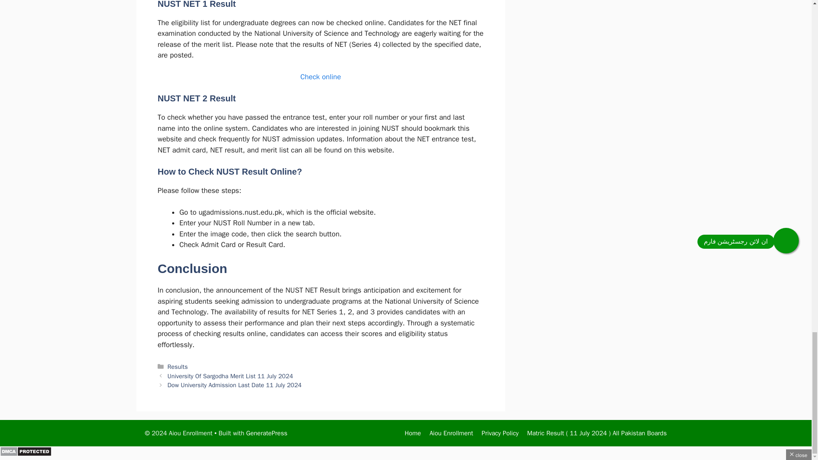 Image resolution: width=818 pixels, height=460 pixels. I want to click on DMCA.com Protection Status, so click(26, 454).